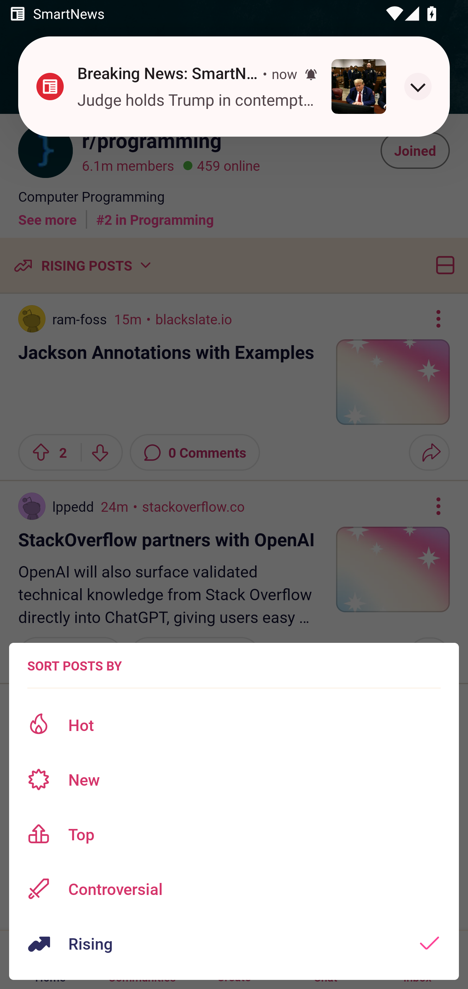 The image size is (468, 989). I want to click on SORT POSTS BY Sort posts options, so click(74, 666).